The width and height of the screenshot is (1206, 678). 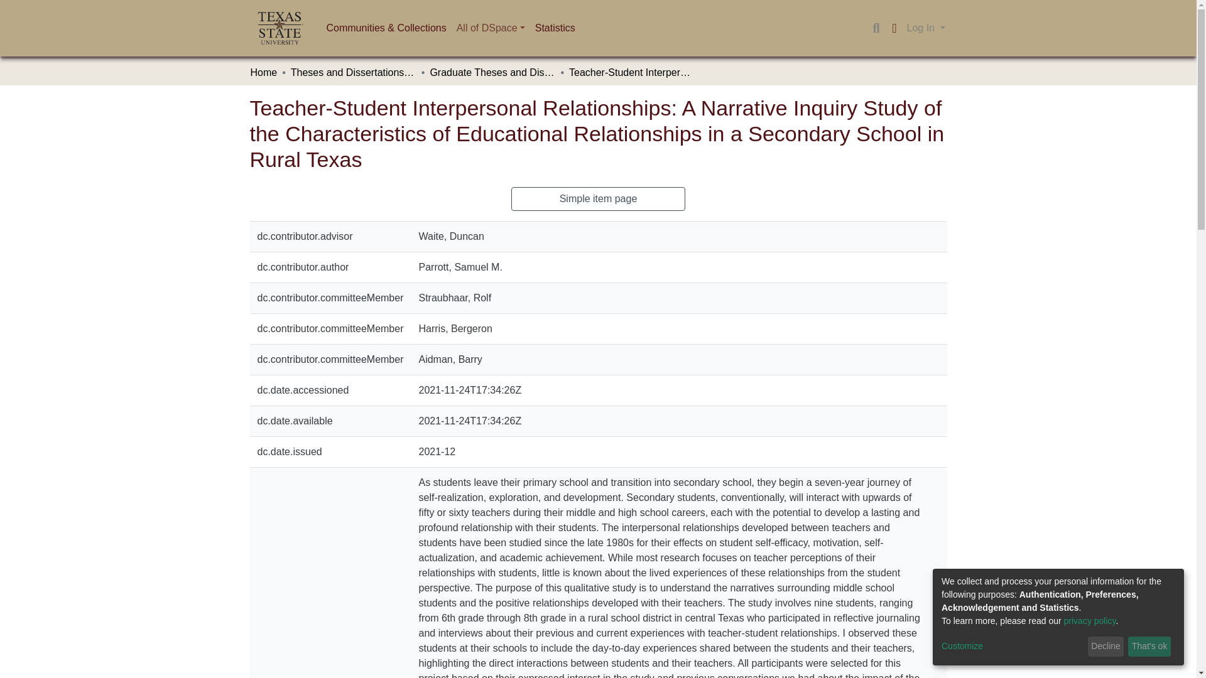 What do you see at coordinates (353, 73) in the screenshot?
I see `Theses and Dissertations, Capstones, and Directed Research` at bounding box center [353, 73].